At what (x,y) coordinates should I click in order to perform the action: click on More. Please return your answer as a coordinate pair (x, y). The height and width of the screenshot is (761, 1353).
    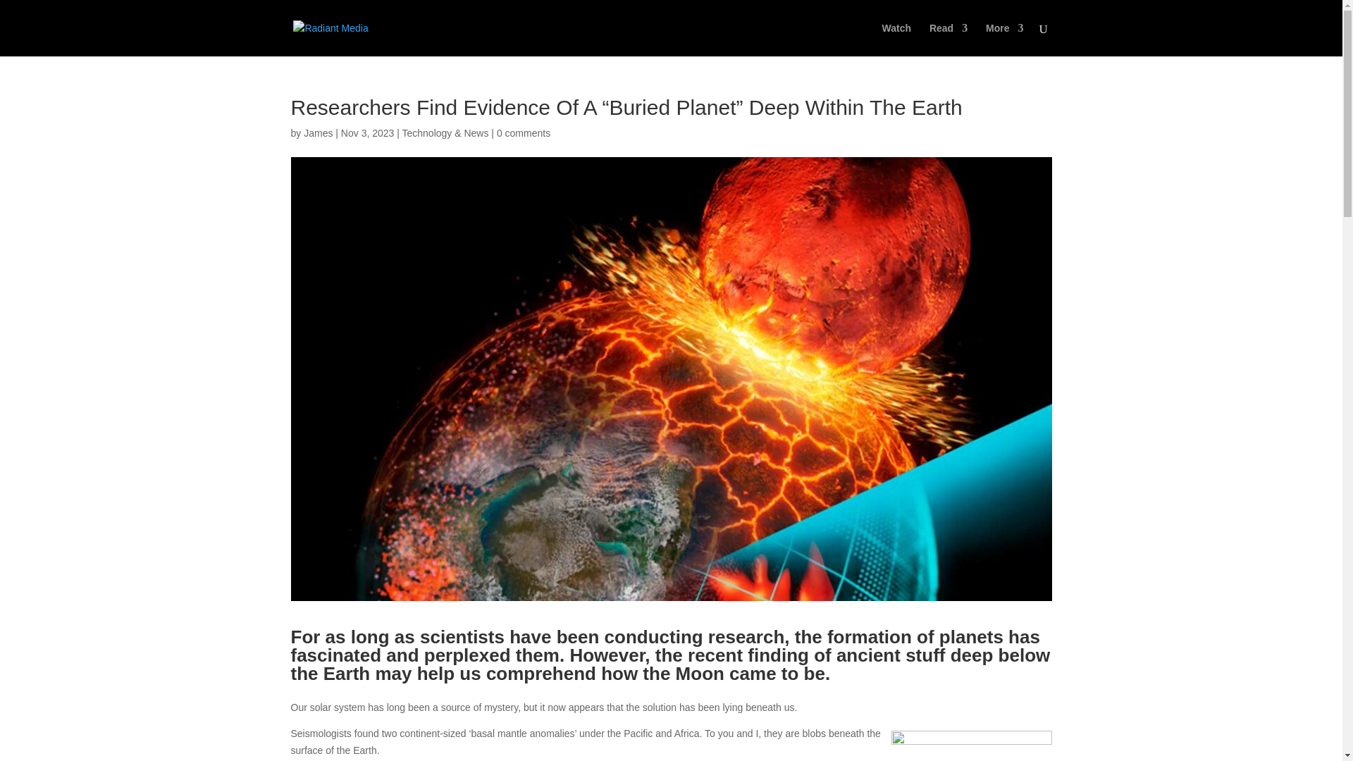
    Looking at the image, I should click on (1004, 39).